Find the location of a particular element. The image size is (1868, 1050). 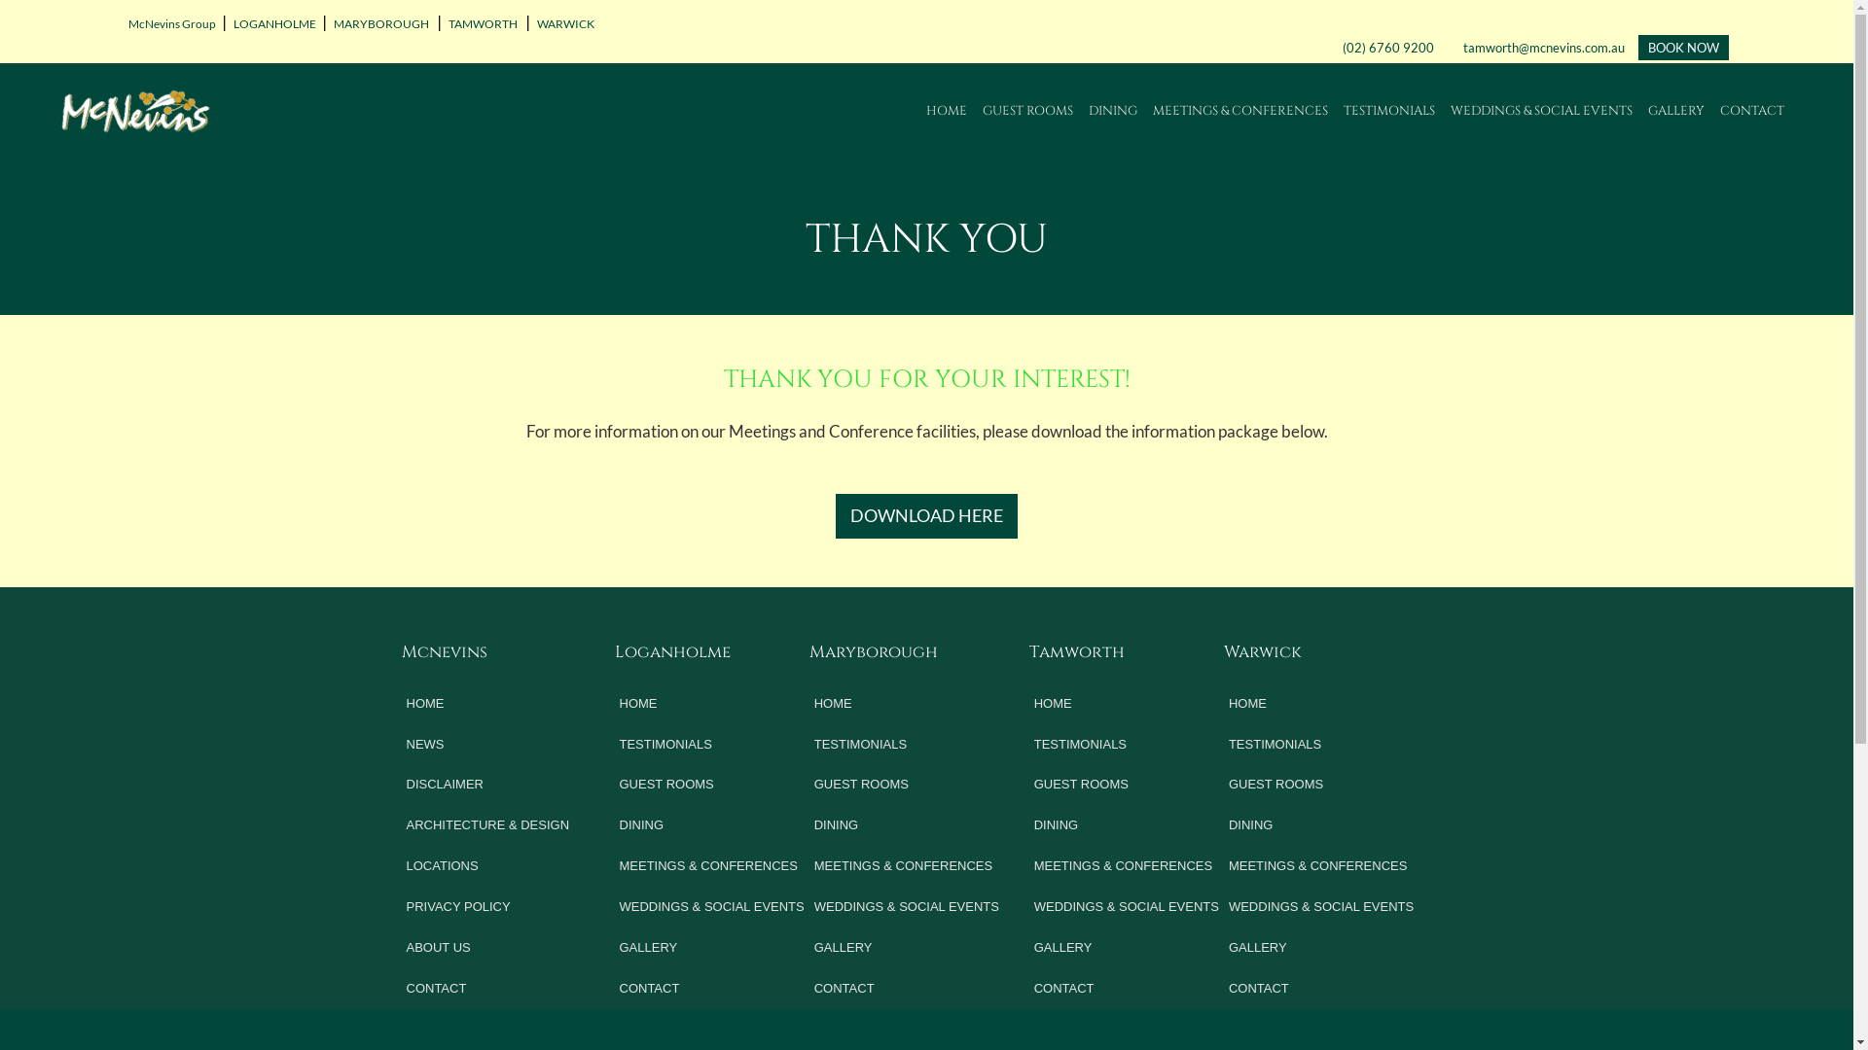

  tamworth@mcnevins.com.au is located at coordinates (1541, 48).